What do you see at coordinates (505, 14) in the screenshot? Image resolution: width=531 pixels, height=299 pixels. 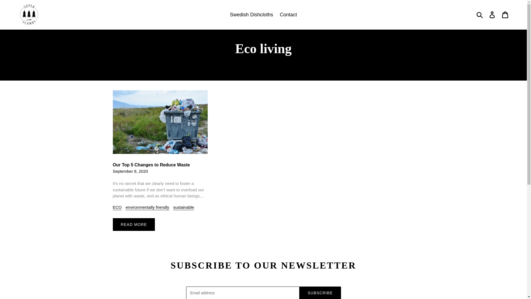 I see `Cart` at bounding box center [505, 14].